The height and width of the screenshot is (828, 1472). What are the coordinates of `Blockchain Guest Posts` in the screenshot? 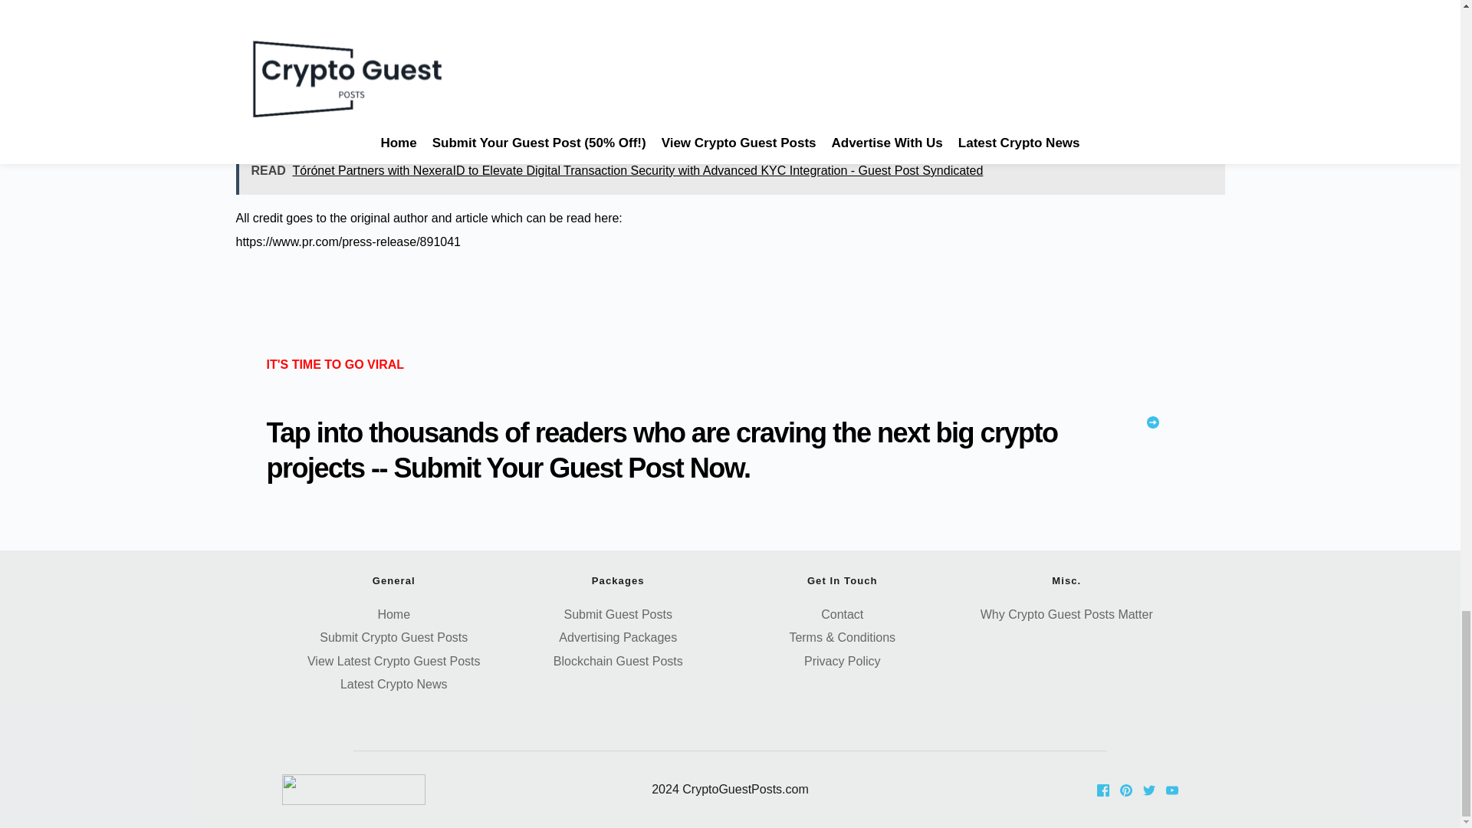 It's located at (618, 661).